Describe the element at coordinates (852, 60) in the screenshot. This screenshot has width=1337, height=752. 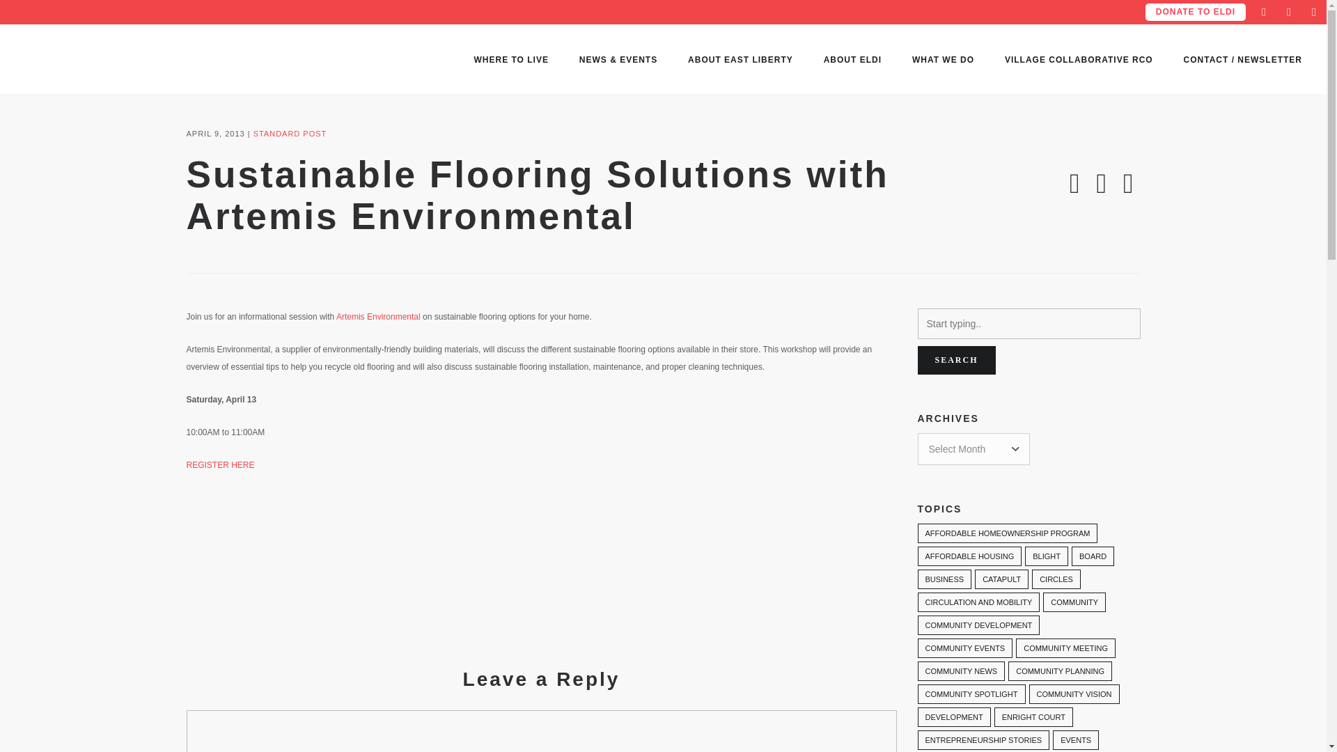
I see `ABOUT ELDI` at that location.